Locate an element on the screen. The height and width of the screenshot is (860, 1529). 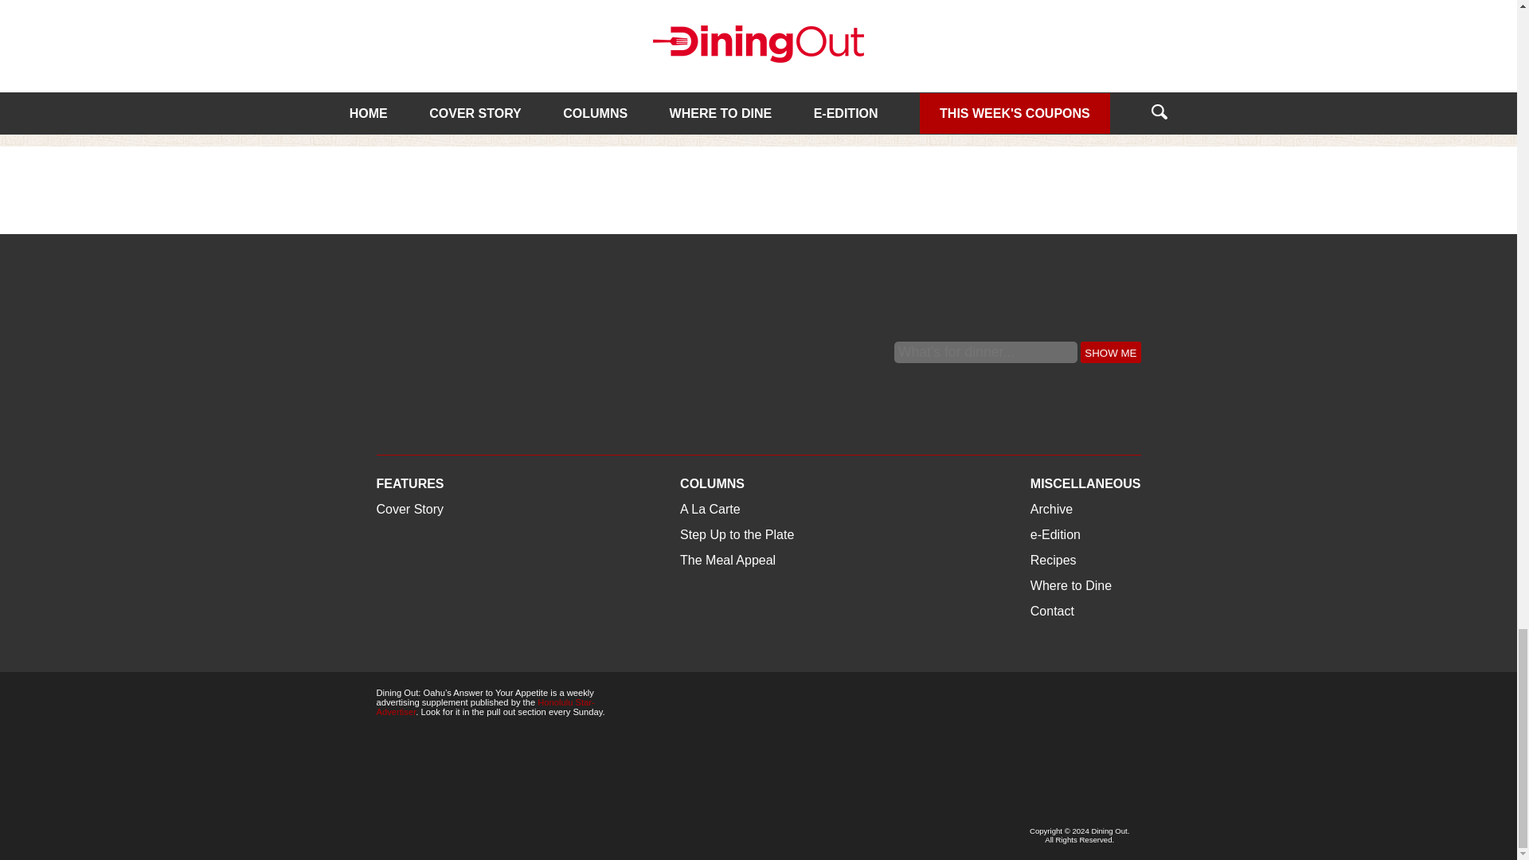
Local company highlights ono ulu is located at coordinates (491, 25).